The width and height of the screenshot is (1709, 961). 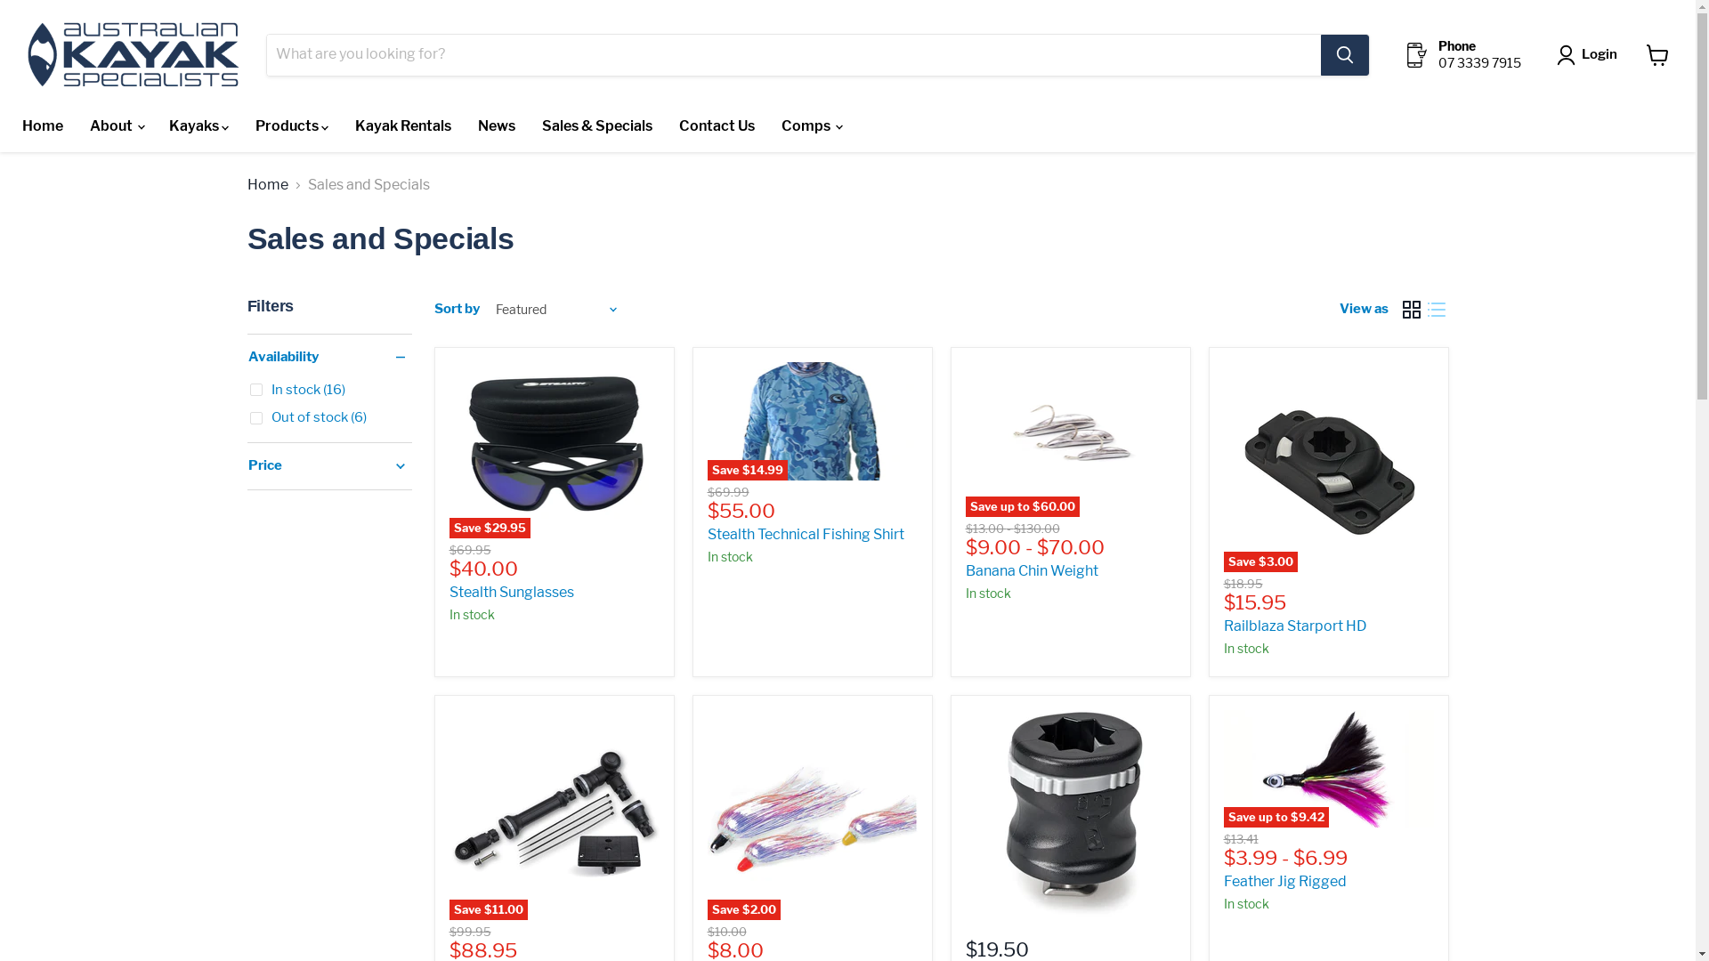 I want to click on Stealth Sunglasses, so click(x=511, y=593).